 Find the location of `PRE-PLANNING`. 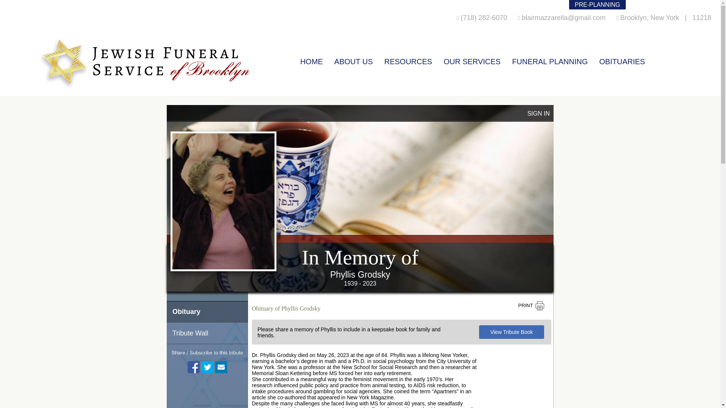

PRE-PLANNING is located at coordinates (597, 5).